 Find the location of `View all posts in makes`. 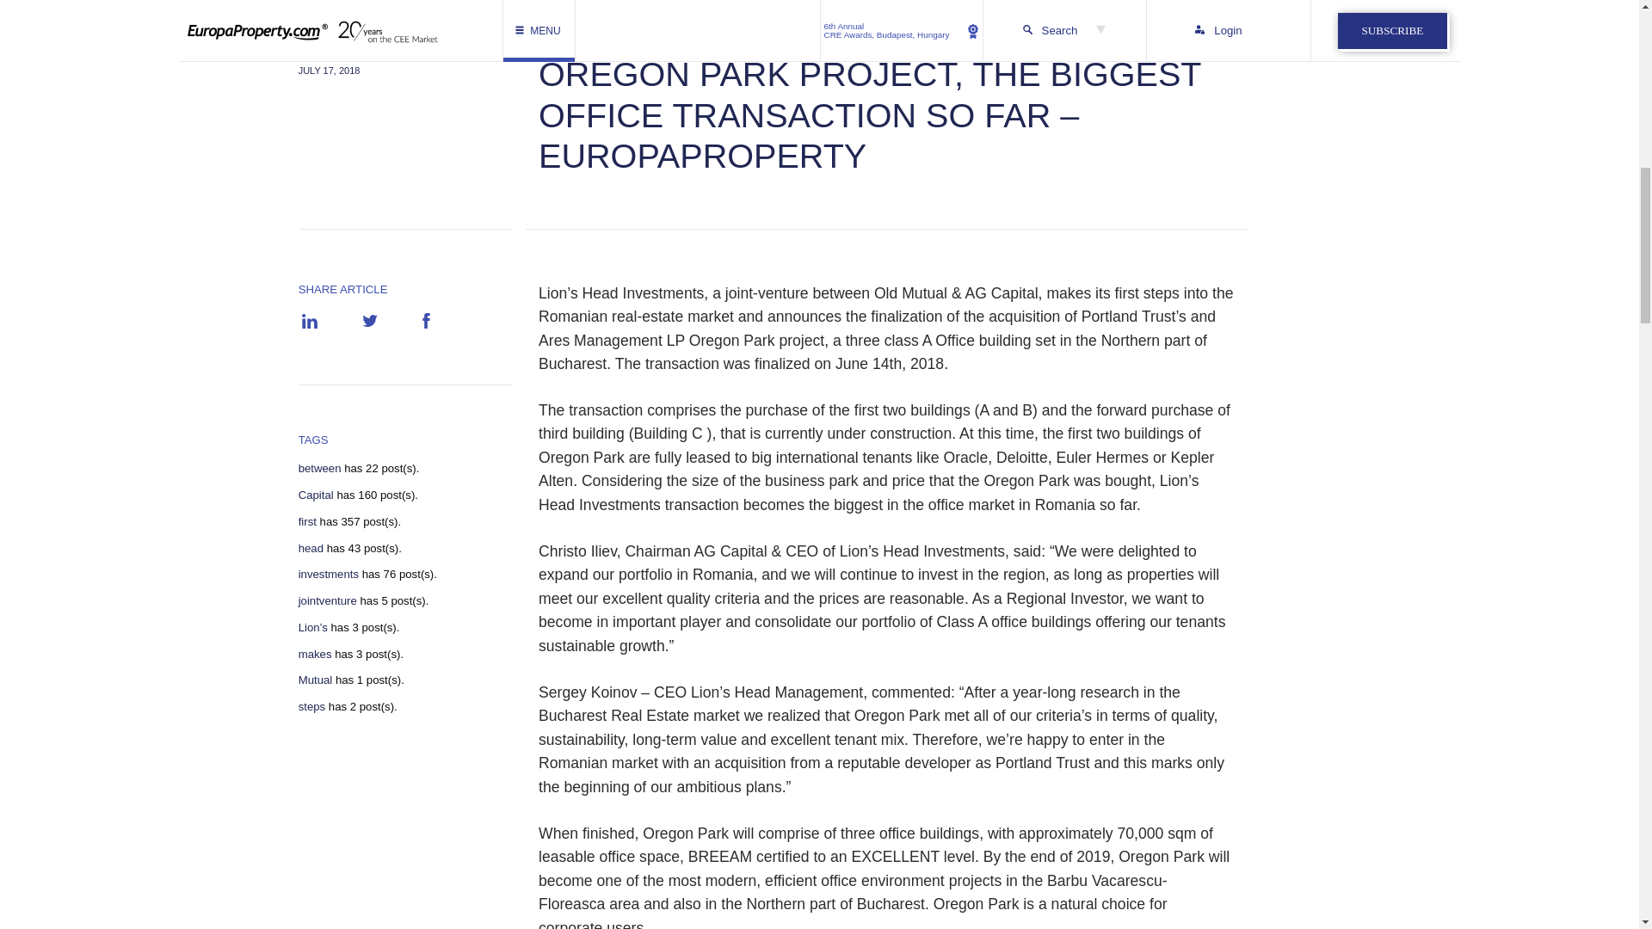

View all posts in makes is located at coordinates (315, 654).